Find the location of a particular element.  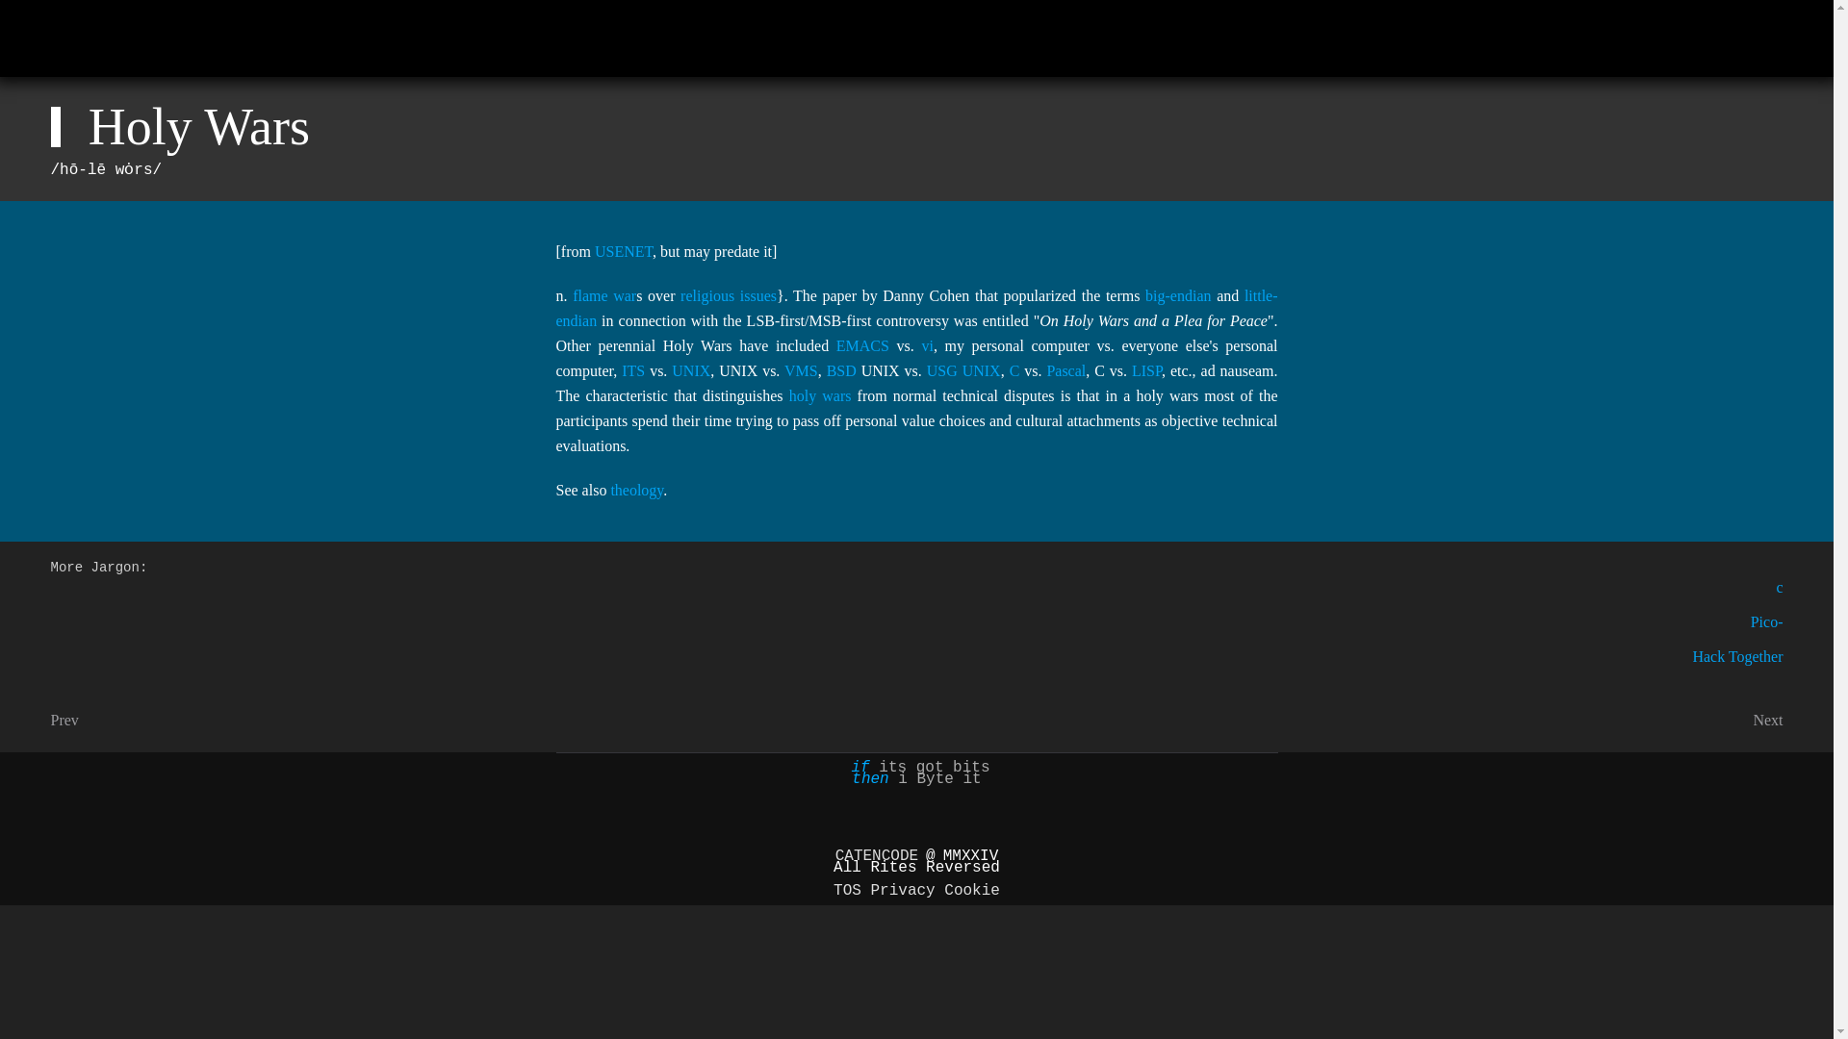

religious issues is located at coordinates (728, 296).